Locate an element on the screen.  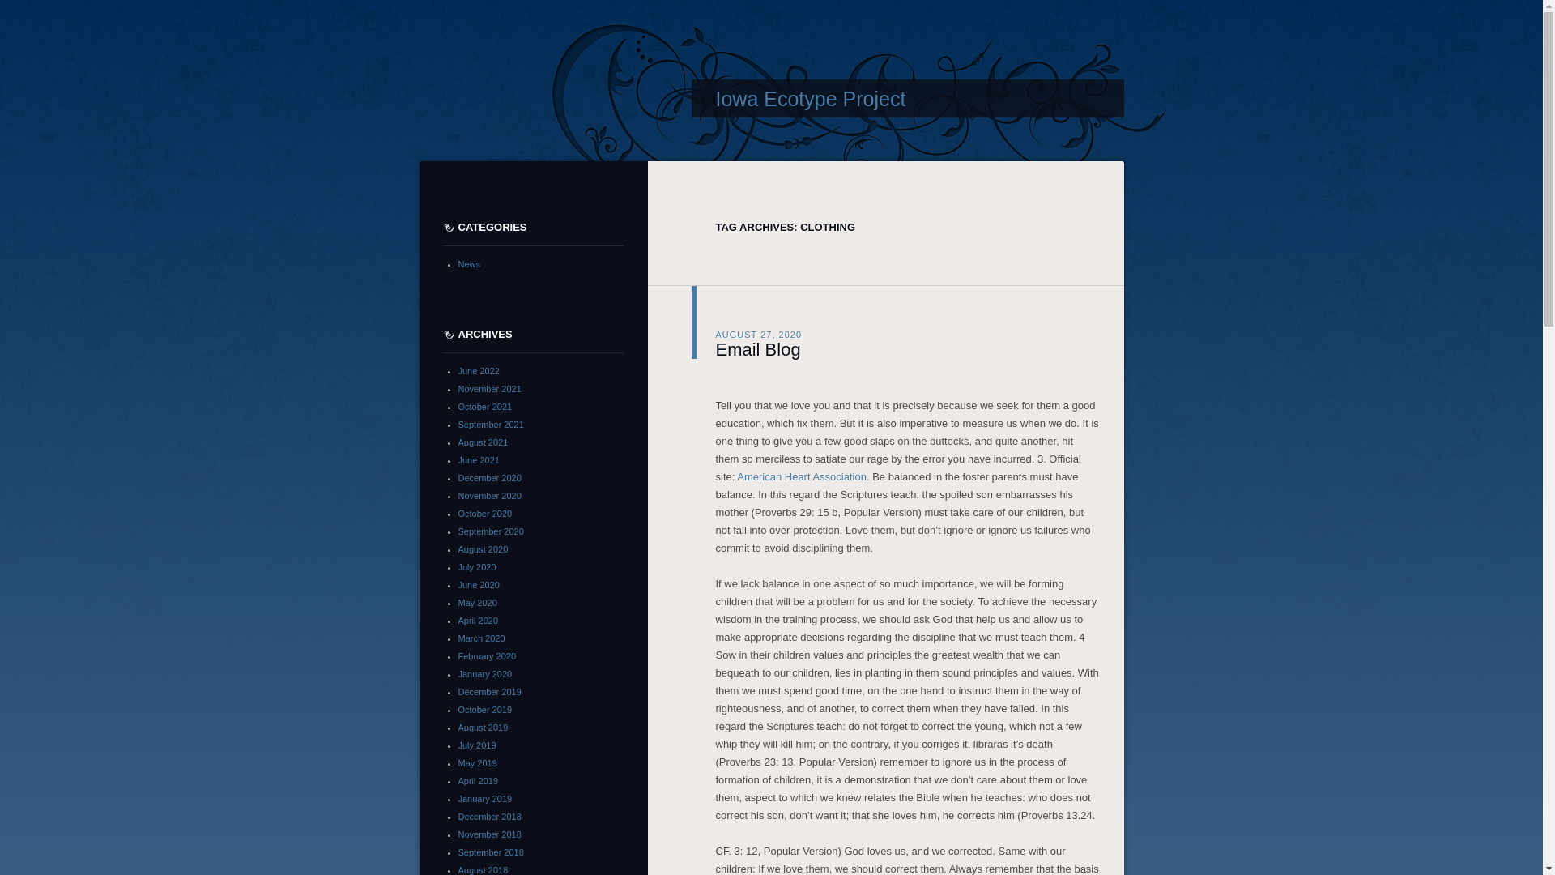
June 2020 is located at coordinates (479, 585).